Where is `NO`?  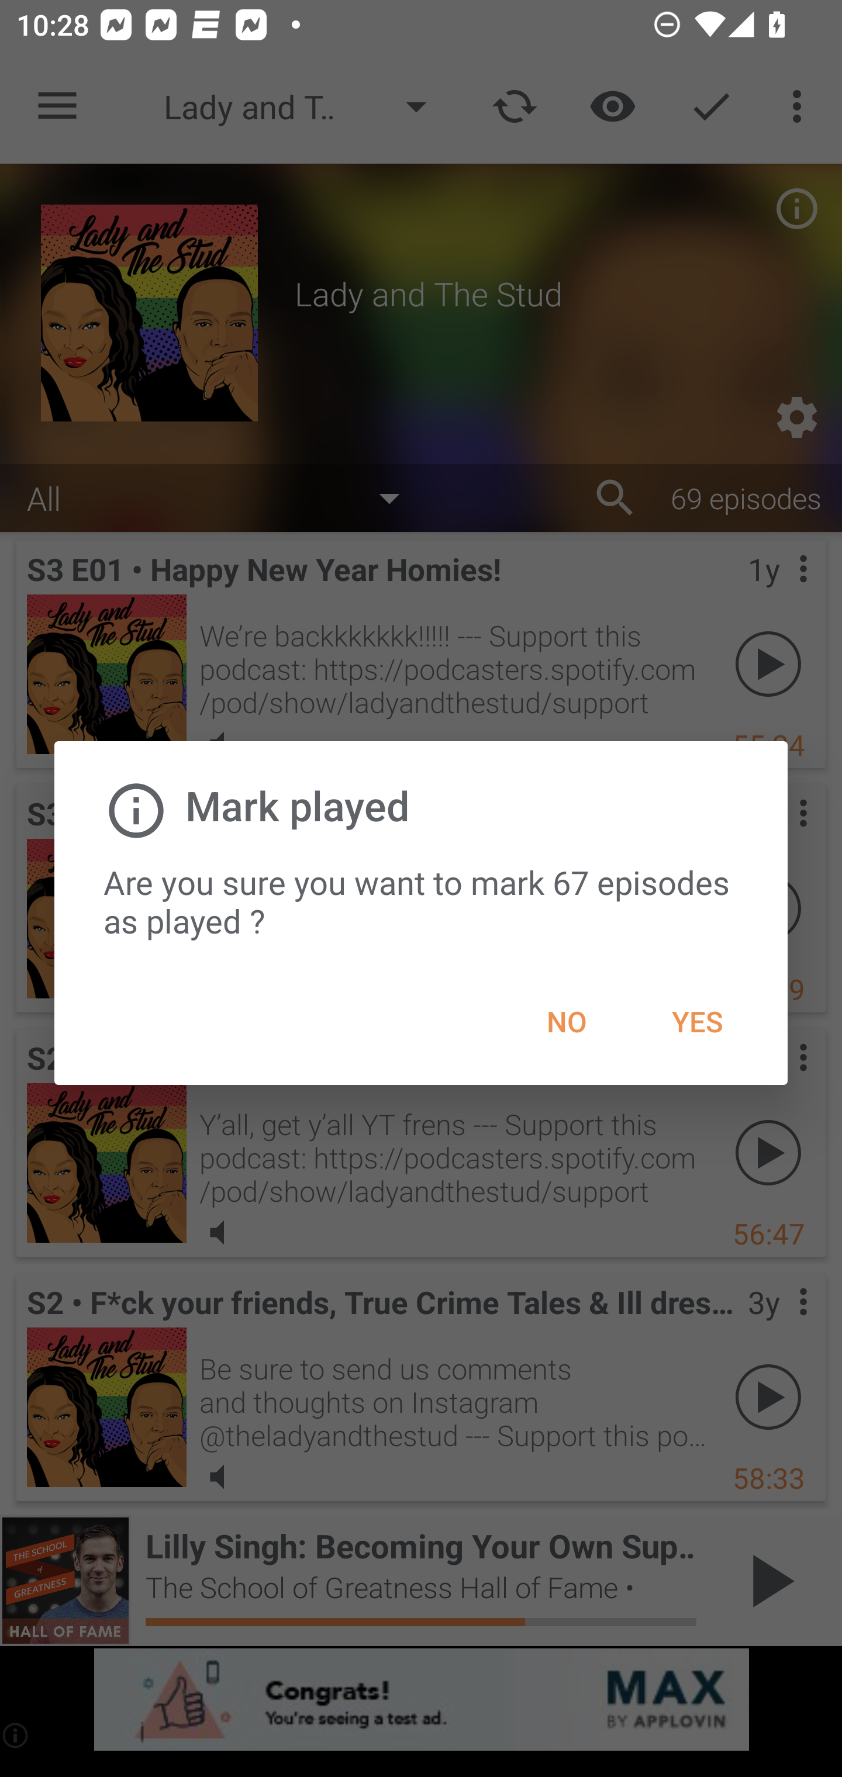 NO is located at coordinates (566, 1022).